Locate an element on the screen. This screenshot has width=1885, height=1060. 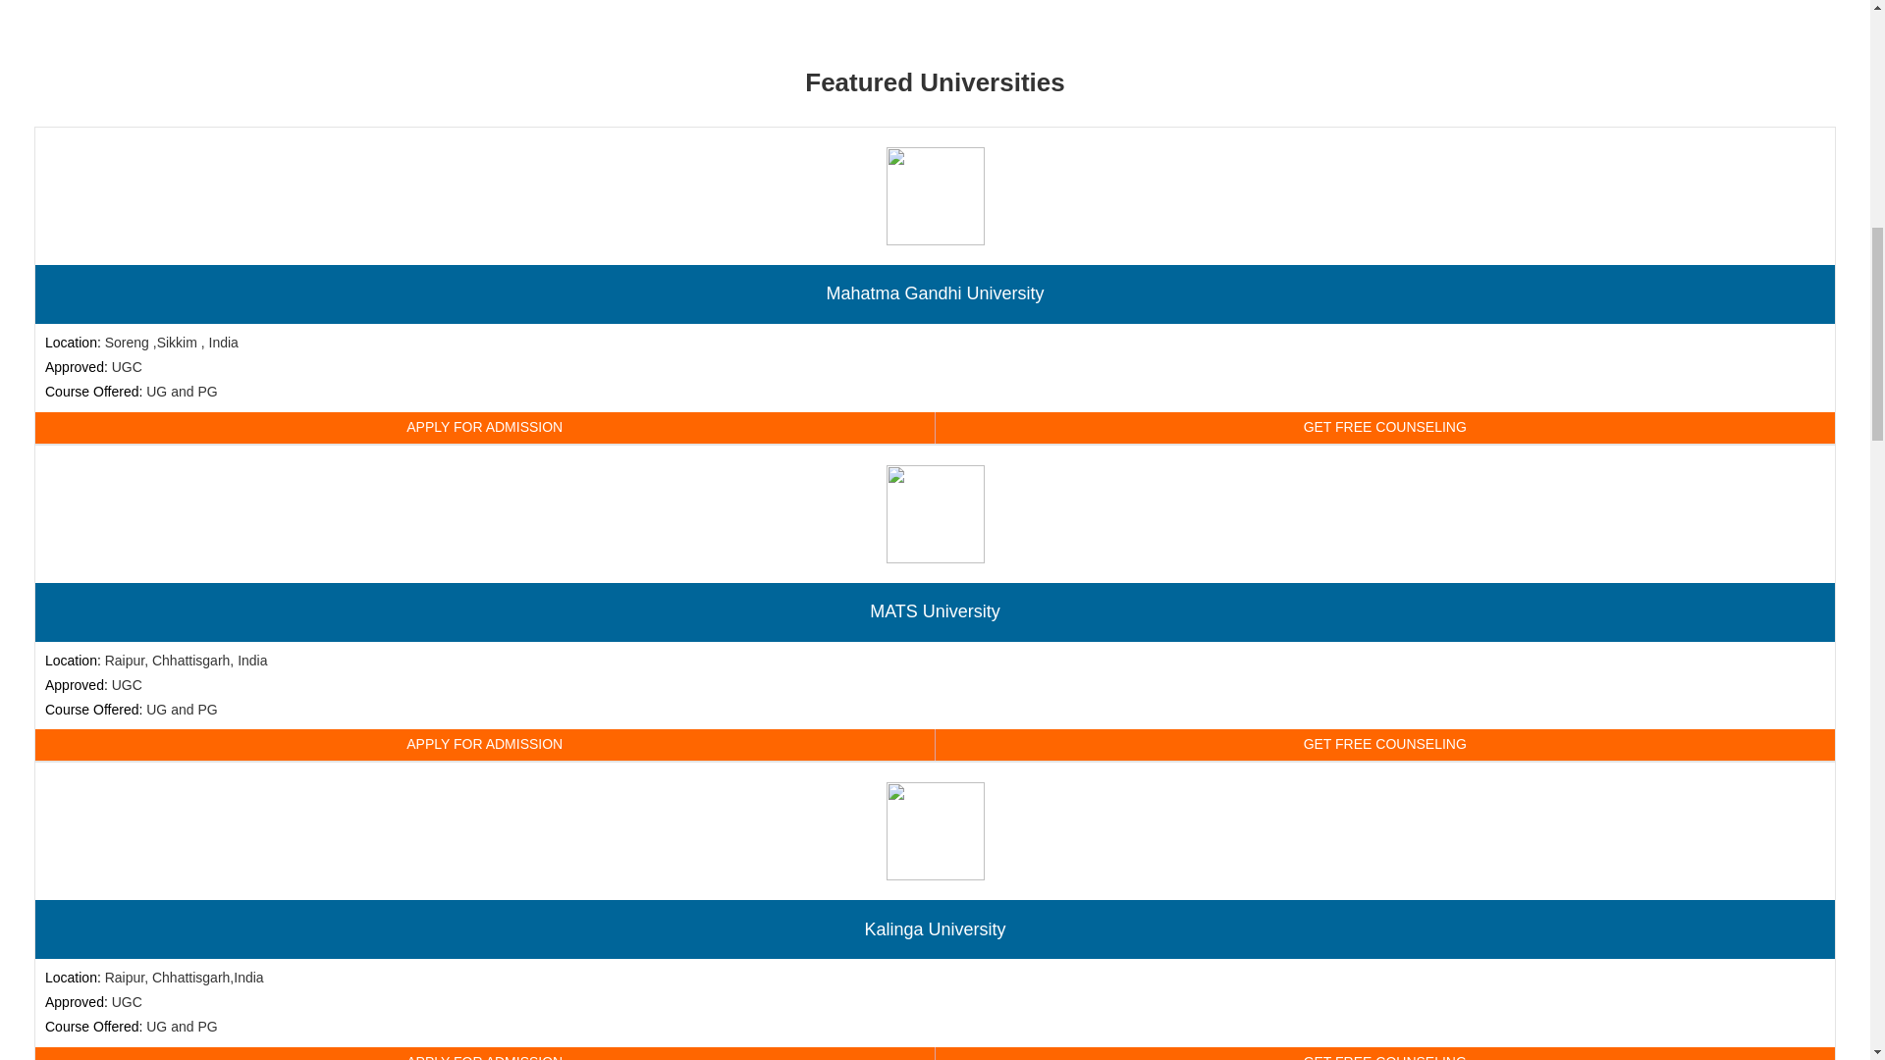
GET FREE COUNSELING is located at coordinates (1384, 428).